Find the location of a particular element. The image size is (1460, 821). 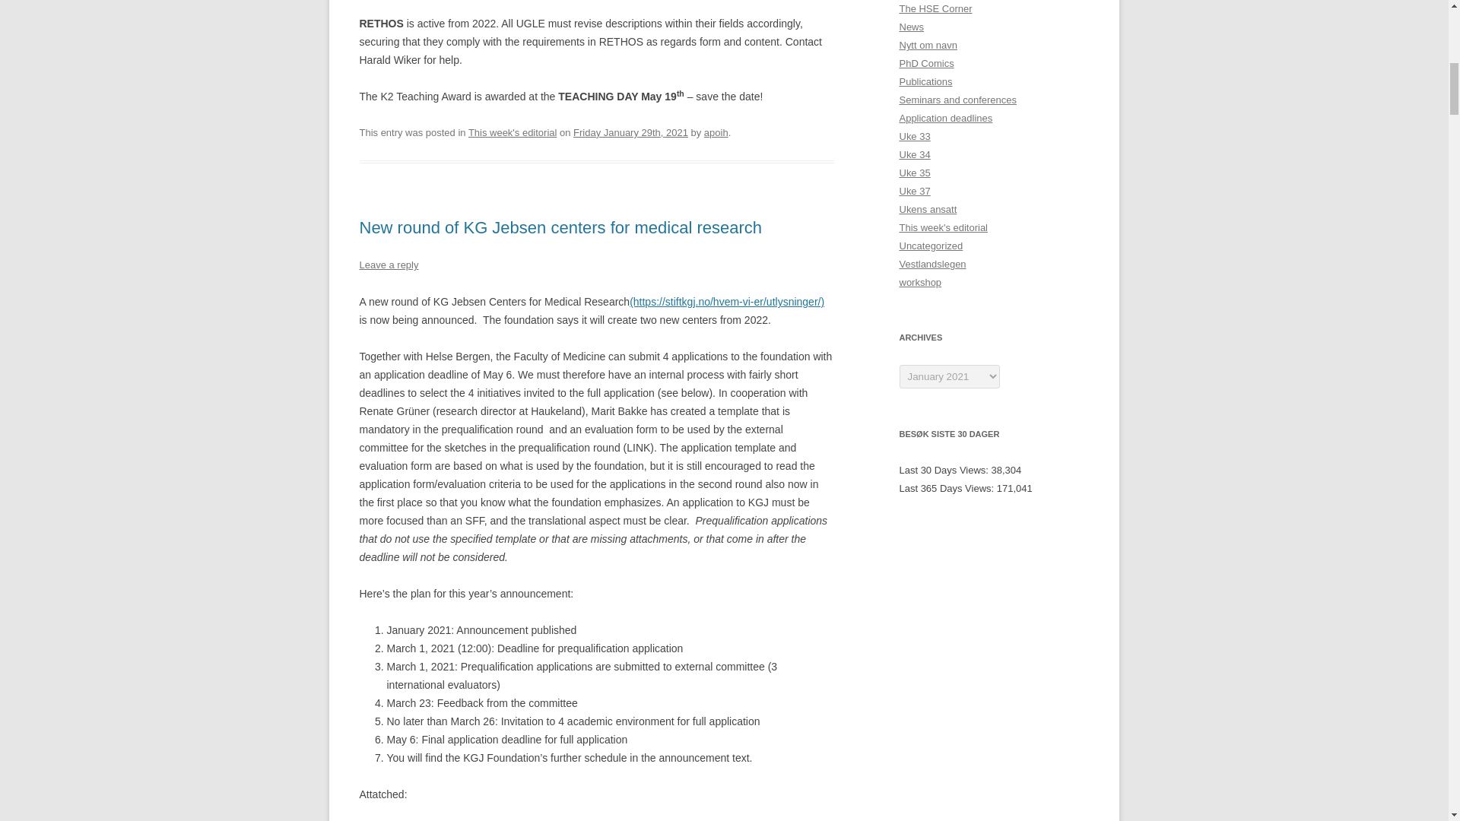

This week's editorial is located at coordinates (513, 132).